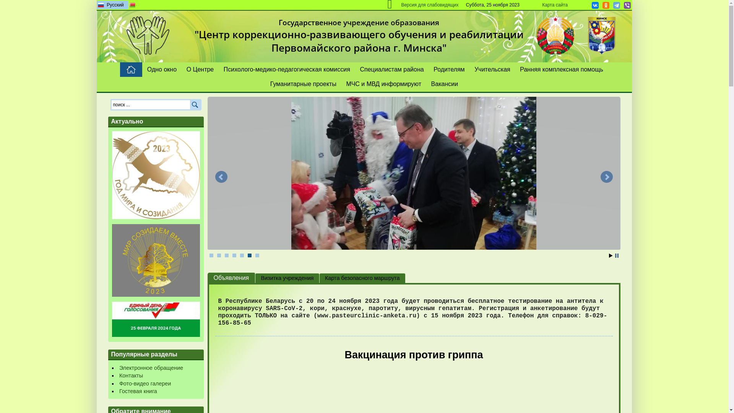 This screenshot has height=413, width=734. What do you see at coordinates (257, 255) in the screenshot?
I see `7` at bounding box center [257, 255].